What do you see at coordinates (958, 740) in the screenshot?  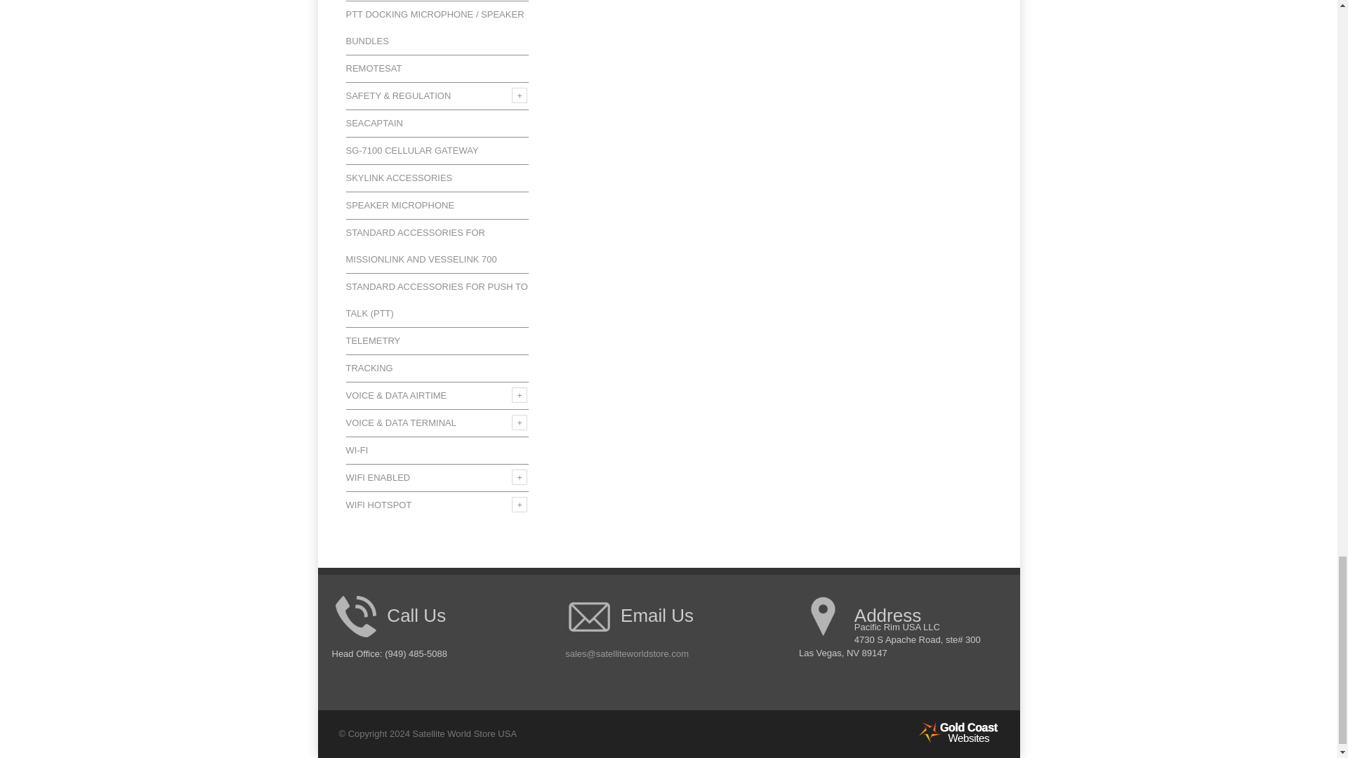 I see `Web Design` at bounding box center [958, 740].